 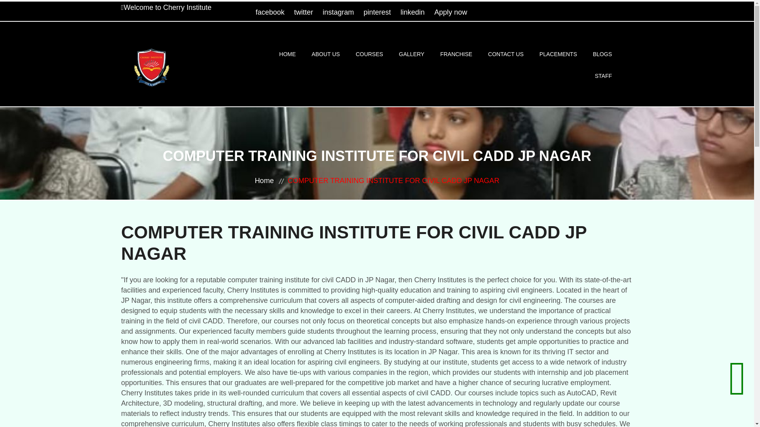 I want to click on COURSES, so click(x=369, y=55).